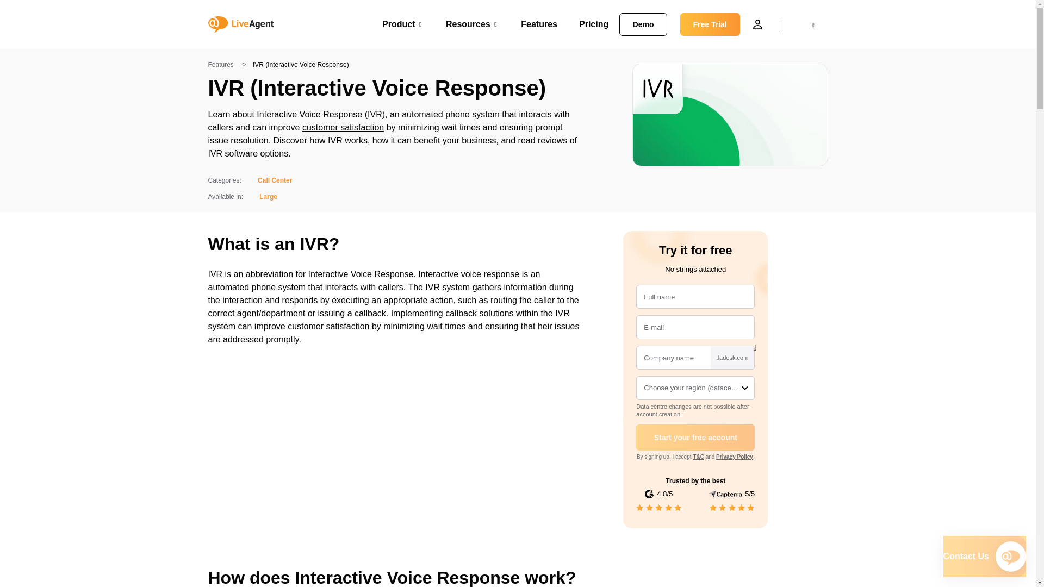  What do you see at coordinates (245, 24) in the screenshot?
I see `LiveAgent` at bounding box center [245, 24].